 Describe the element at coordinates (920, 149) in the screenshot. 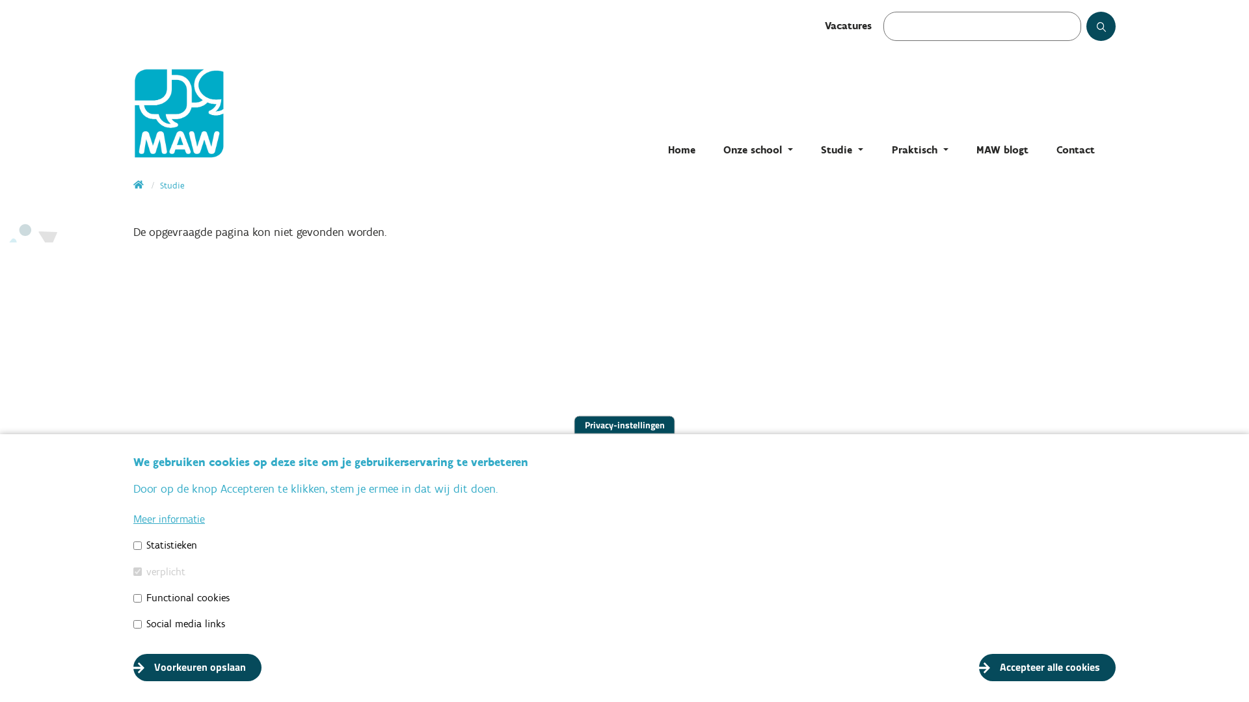

I see `Praktisch` at that location.